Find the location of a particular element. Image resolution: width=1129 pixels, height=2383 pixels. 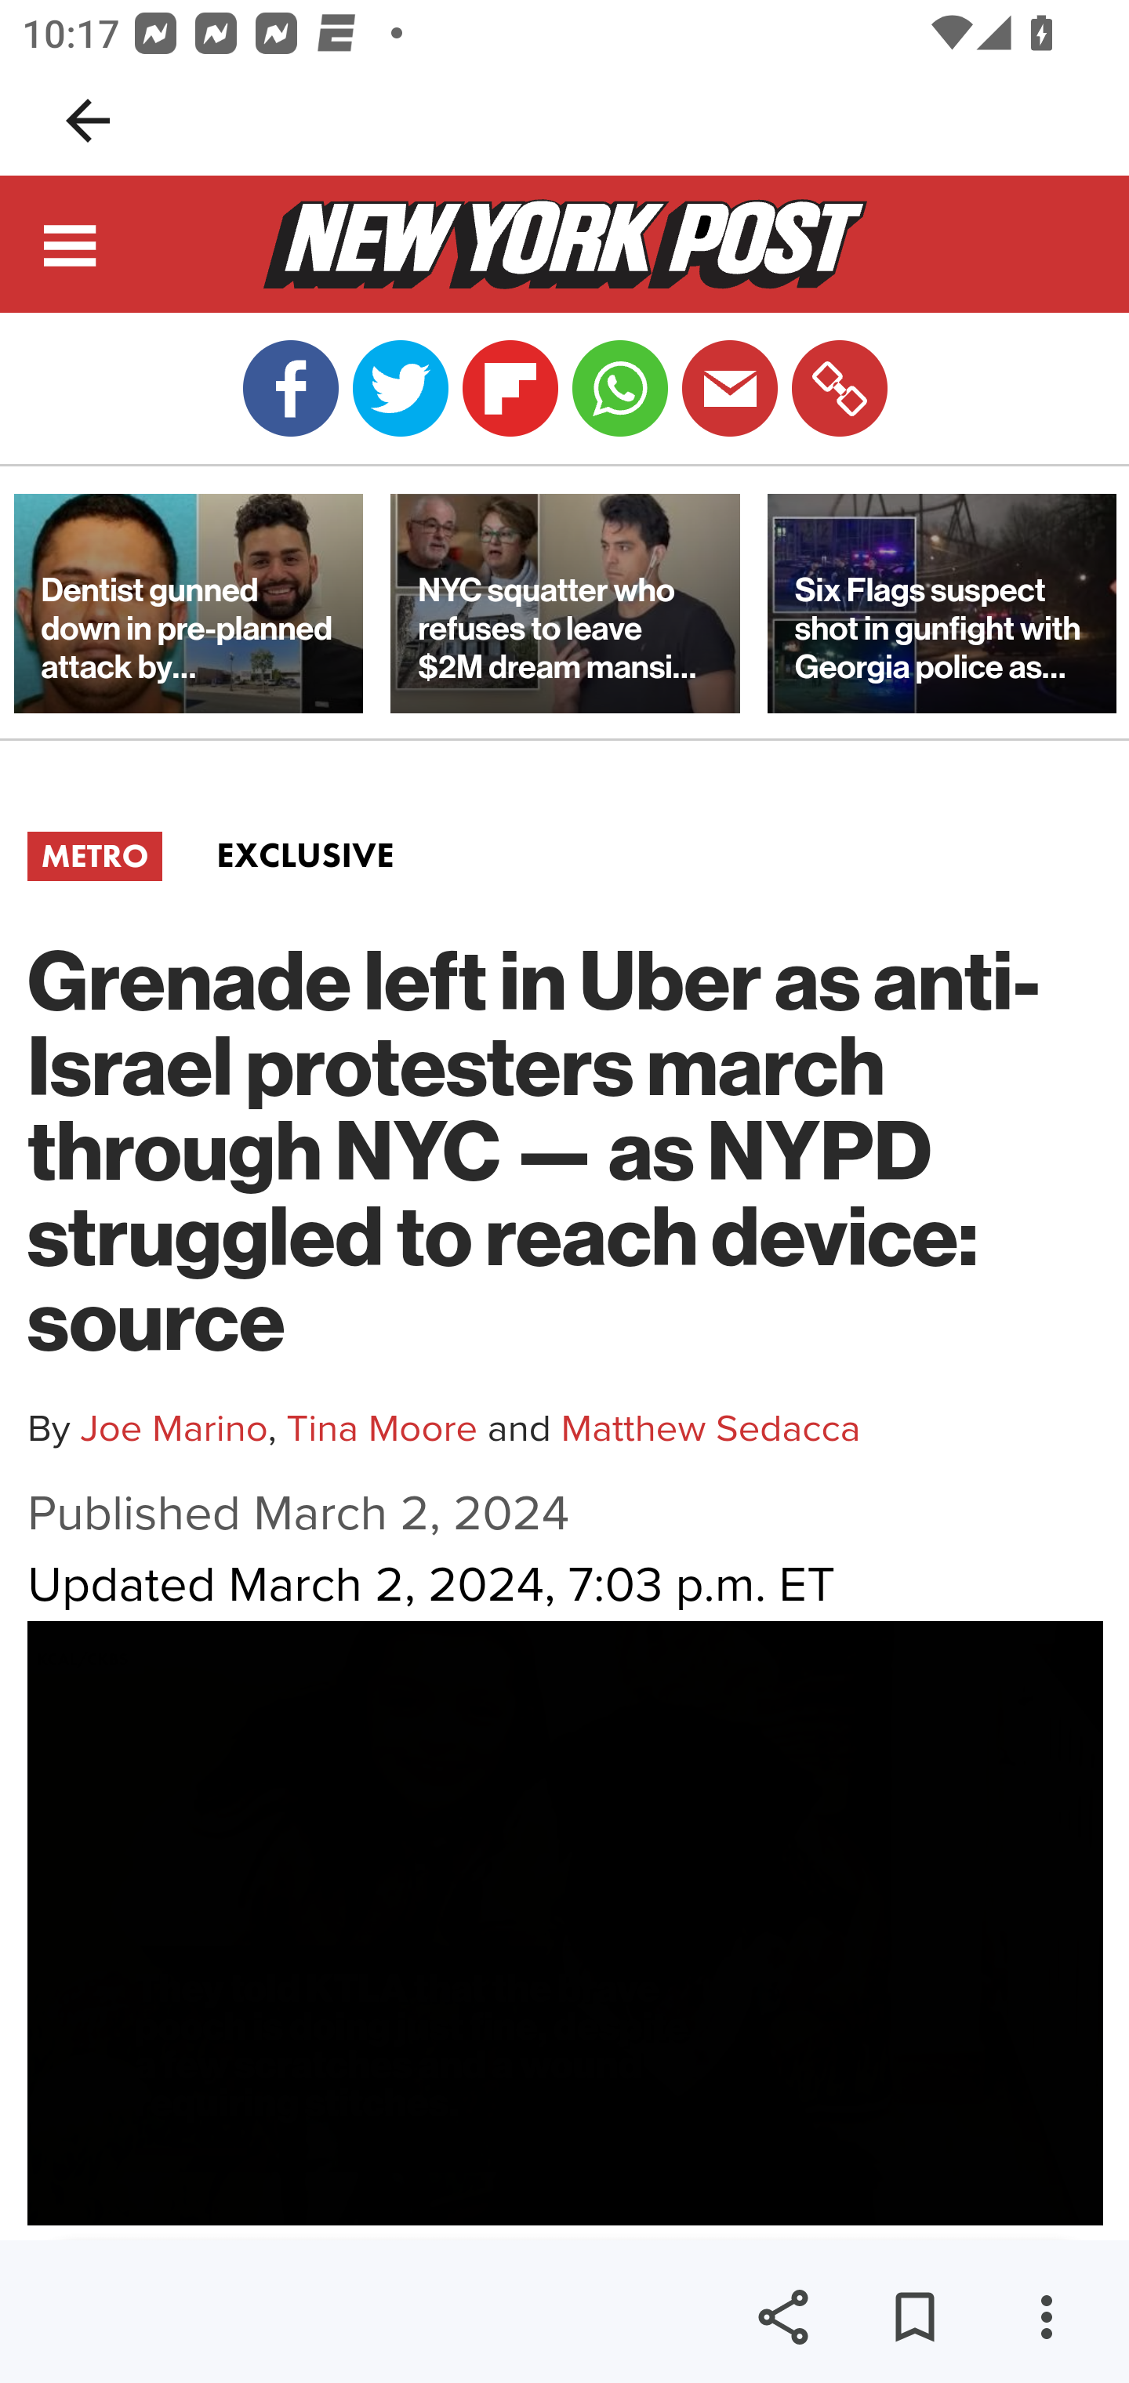

Click to share on Whatsapp is located at coordinates (619, 389).